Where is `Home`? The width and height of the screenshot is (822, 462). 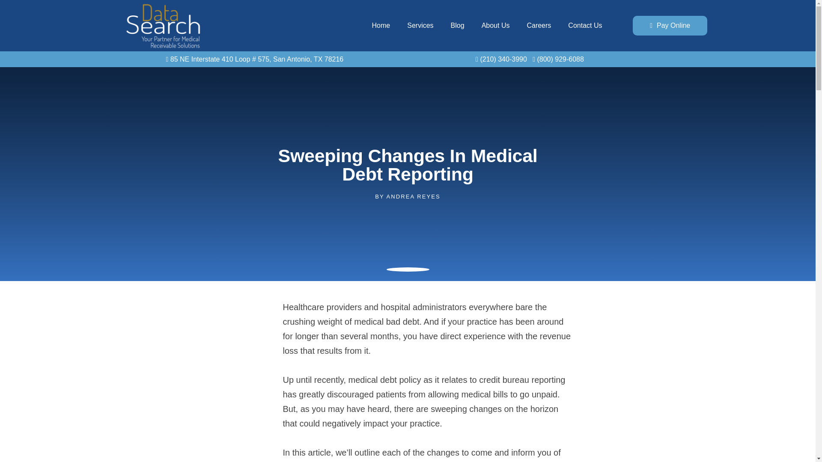
Home is located at coordinates (381, 26).